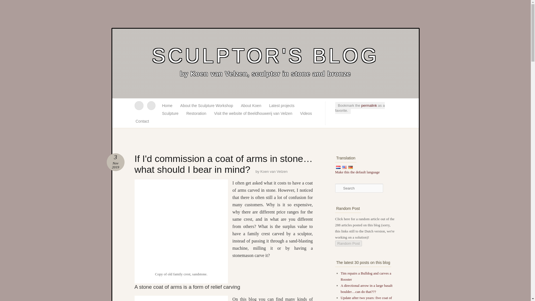 The image size is (535, 301). I want to click on all the sculptures that do not fall under restoration, so click(170, 113).